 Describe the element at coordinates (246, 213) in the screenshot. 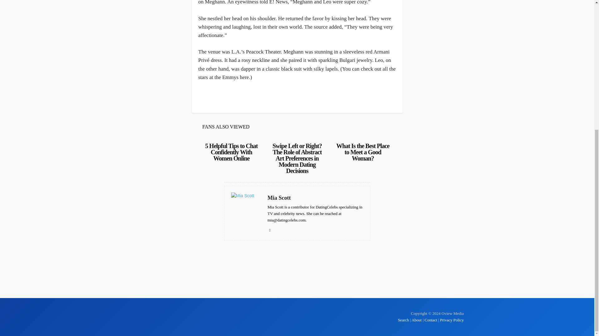

I see `Mia Scott` at that location.